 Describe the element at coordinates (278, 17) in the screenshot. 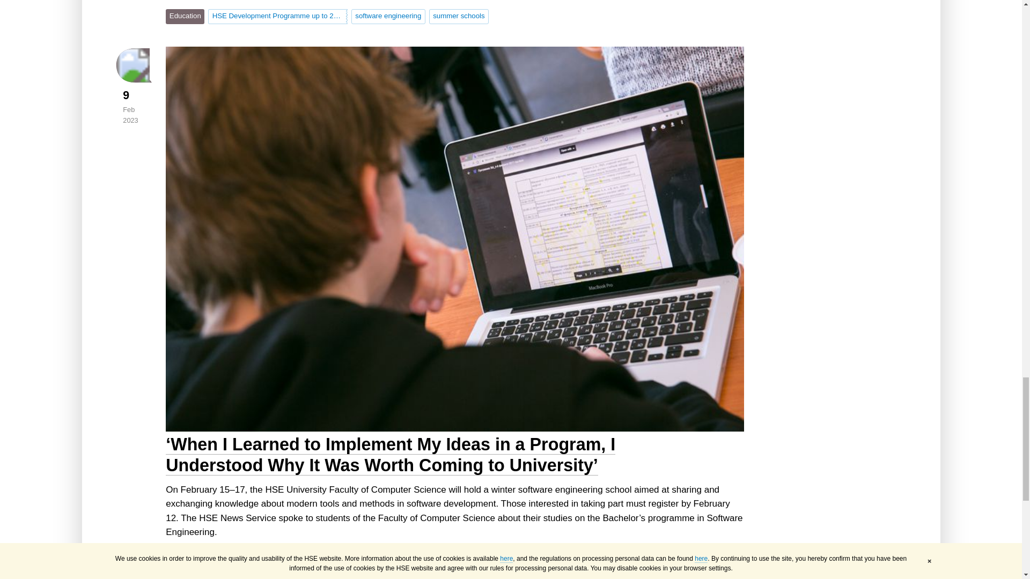

I see `HSE Development Programme up to 2030` at that location.